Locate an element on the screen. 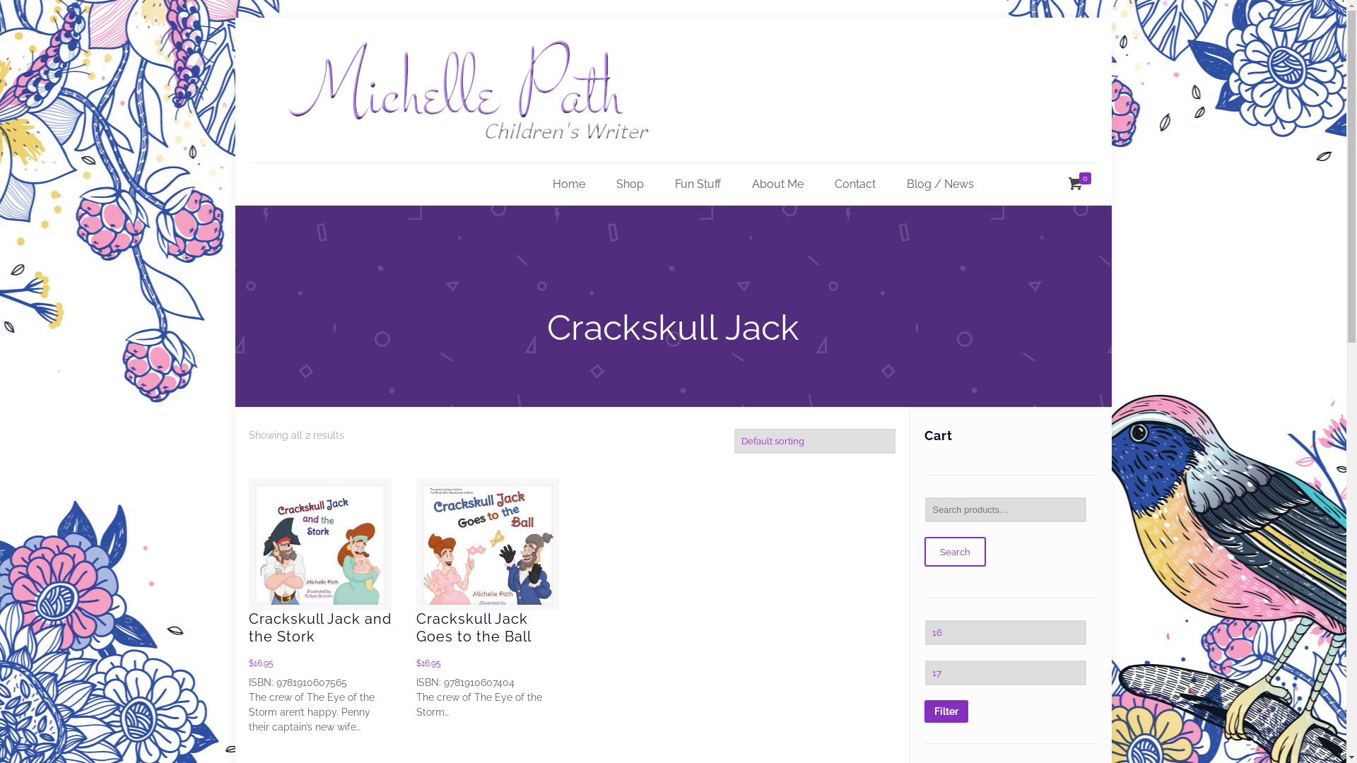 The image size is (1357, 763). Search is located at coordinates (956, 552).